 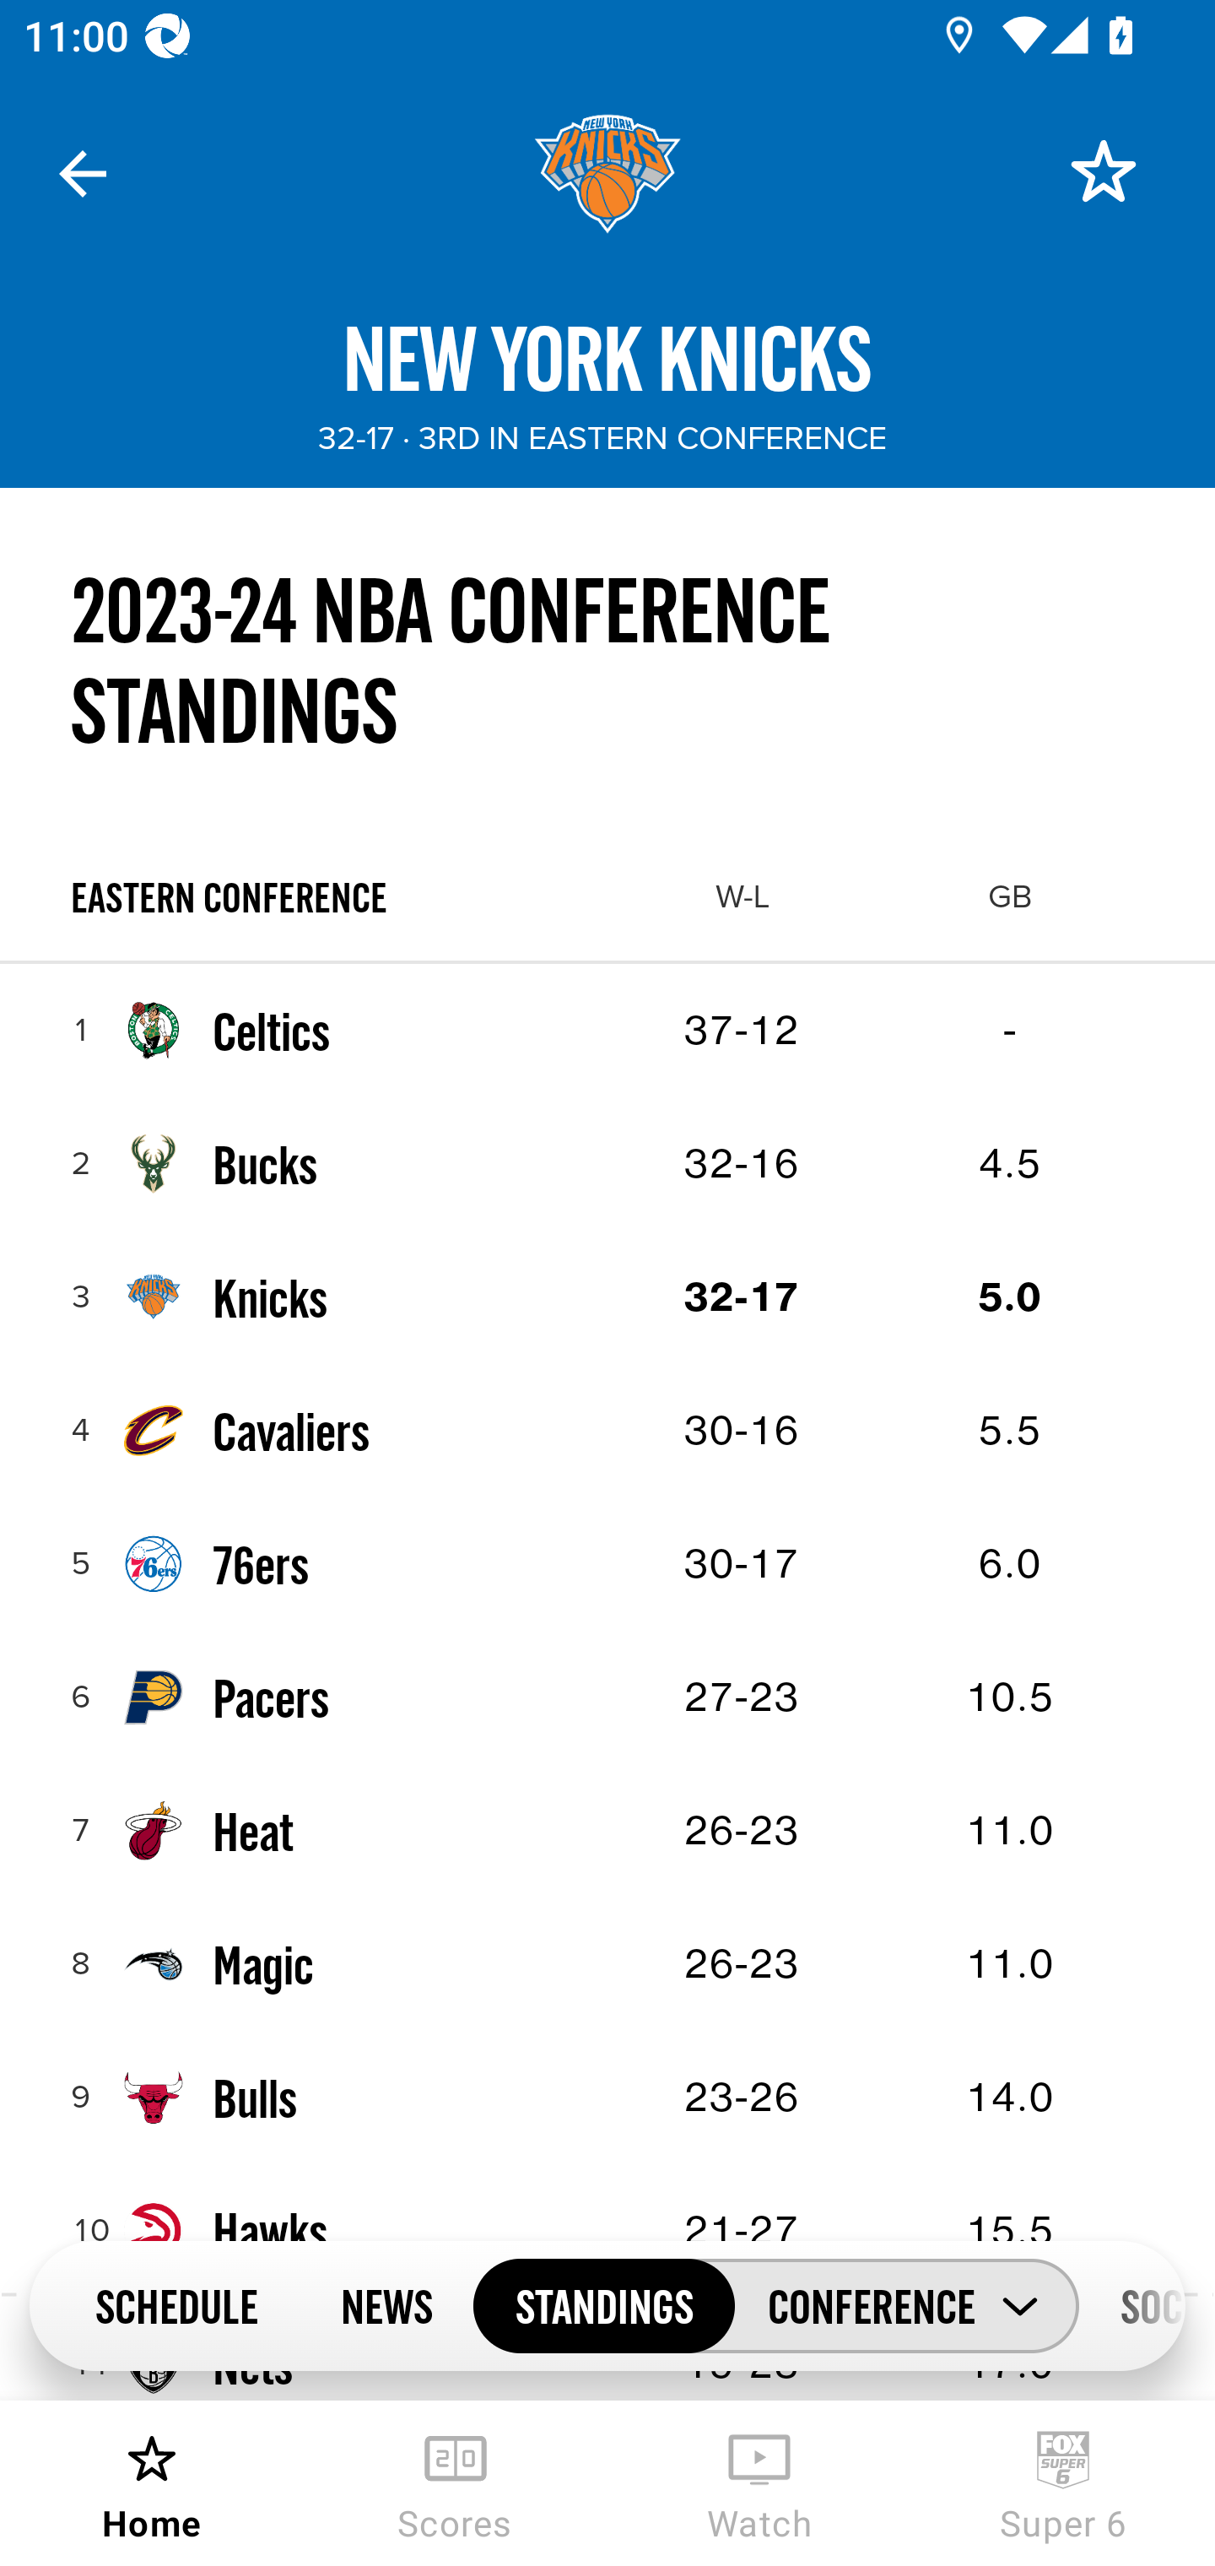 I want to click on CONFERENCE, so click(x=906, y=2305).